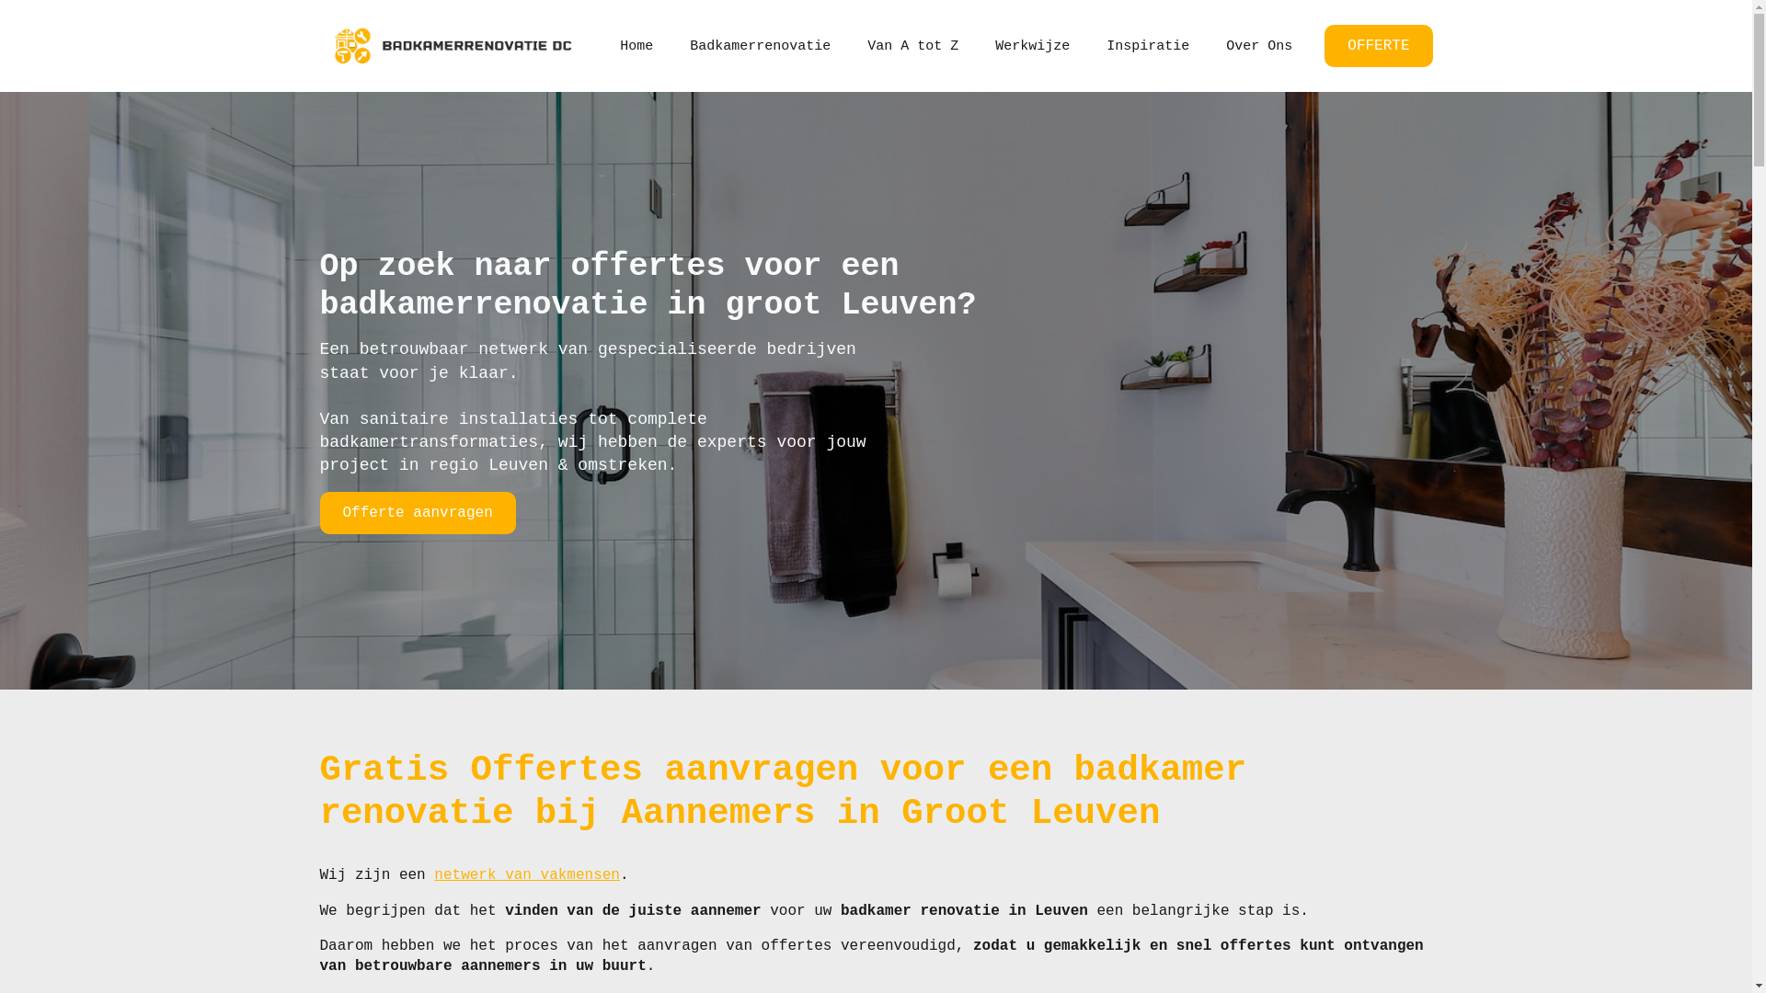 This screenshot has width=1766, height=993. What do you see at coordinates (527, 875) in the screenshot?
I see `netwerk van vakmensen` at bounding box center [527, 875].